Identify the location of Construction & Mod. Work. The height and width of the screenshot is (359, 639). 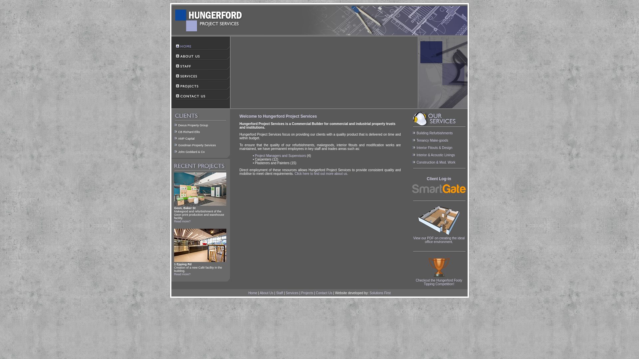
(436, 162).